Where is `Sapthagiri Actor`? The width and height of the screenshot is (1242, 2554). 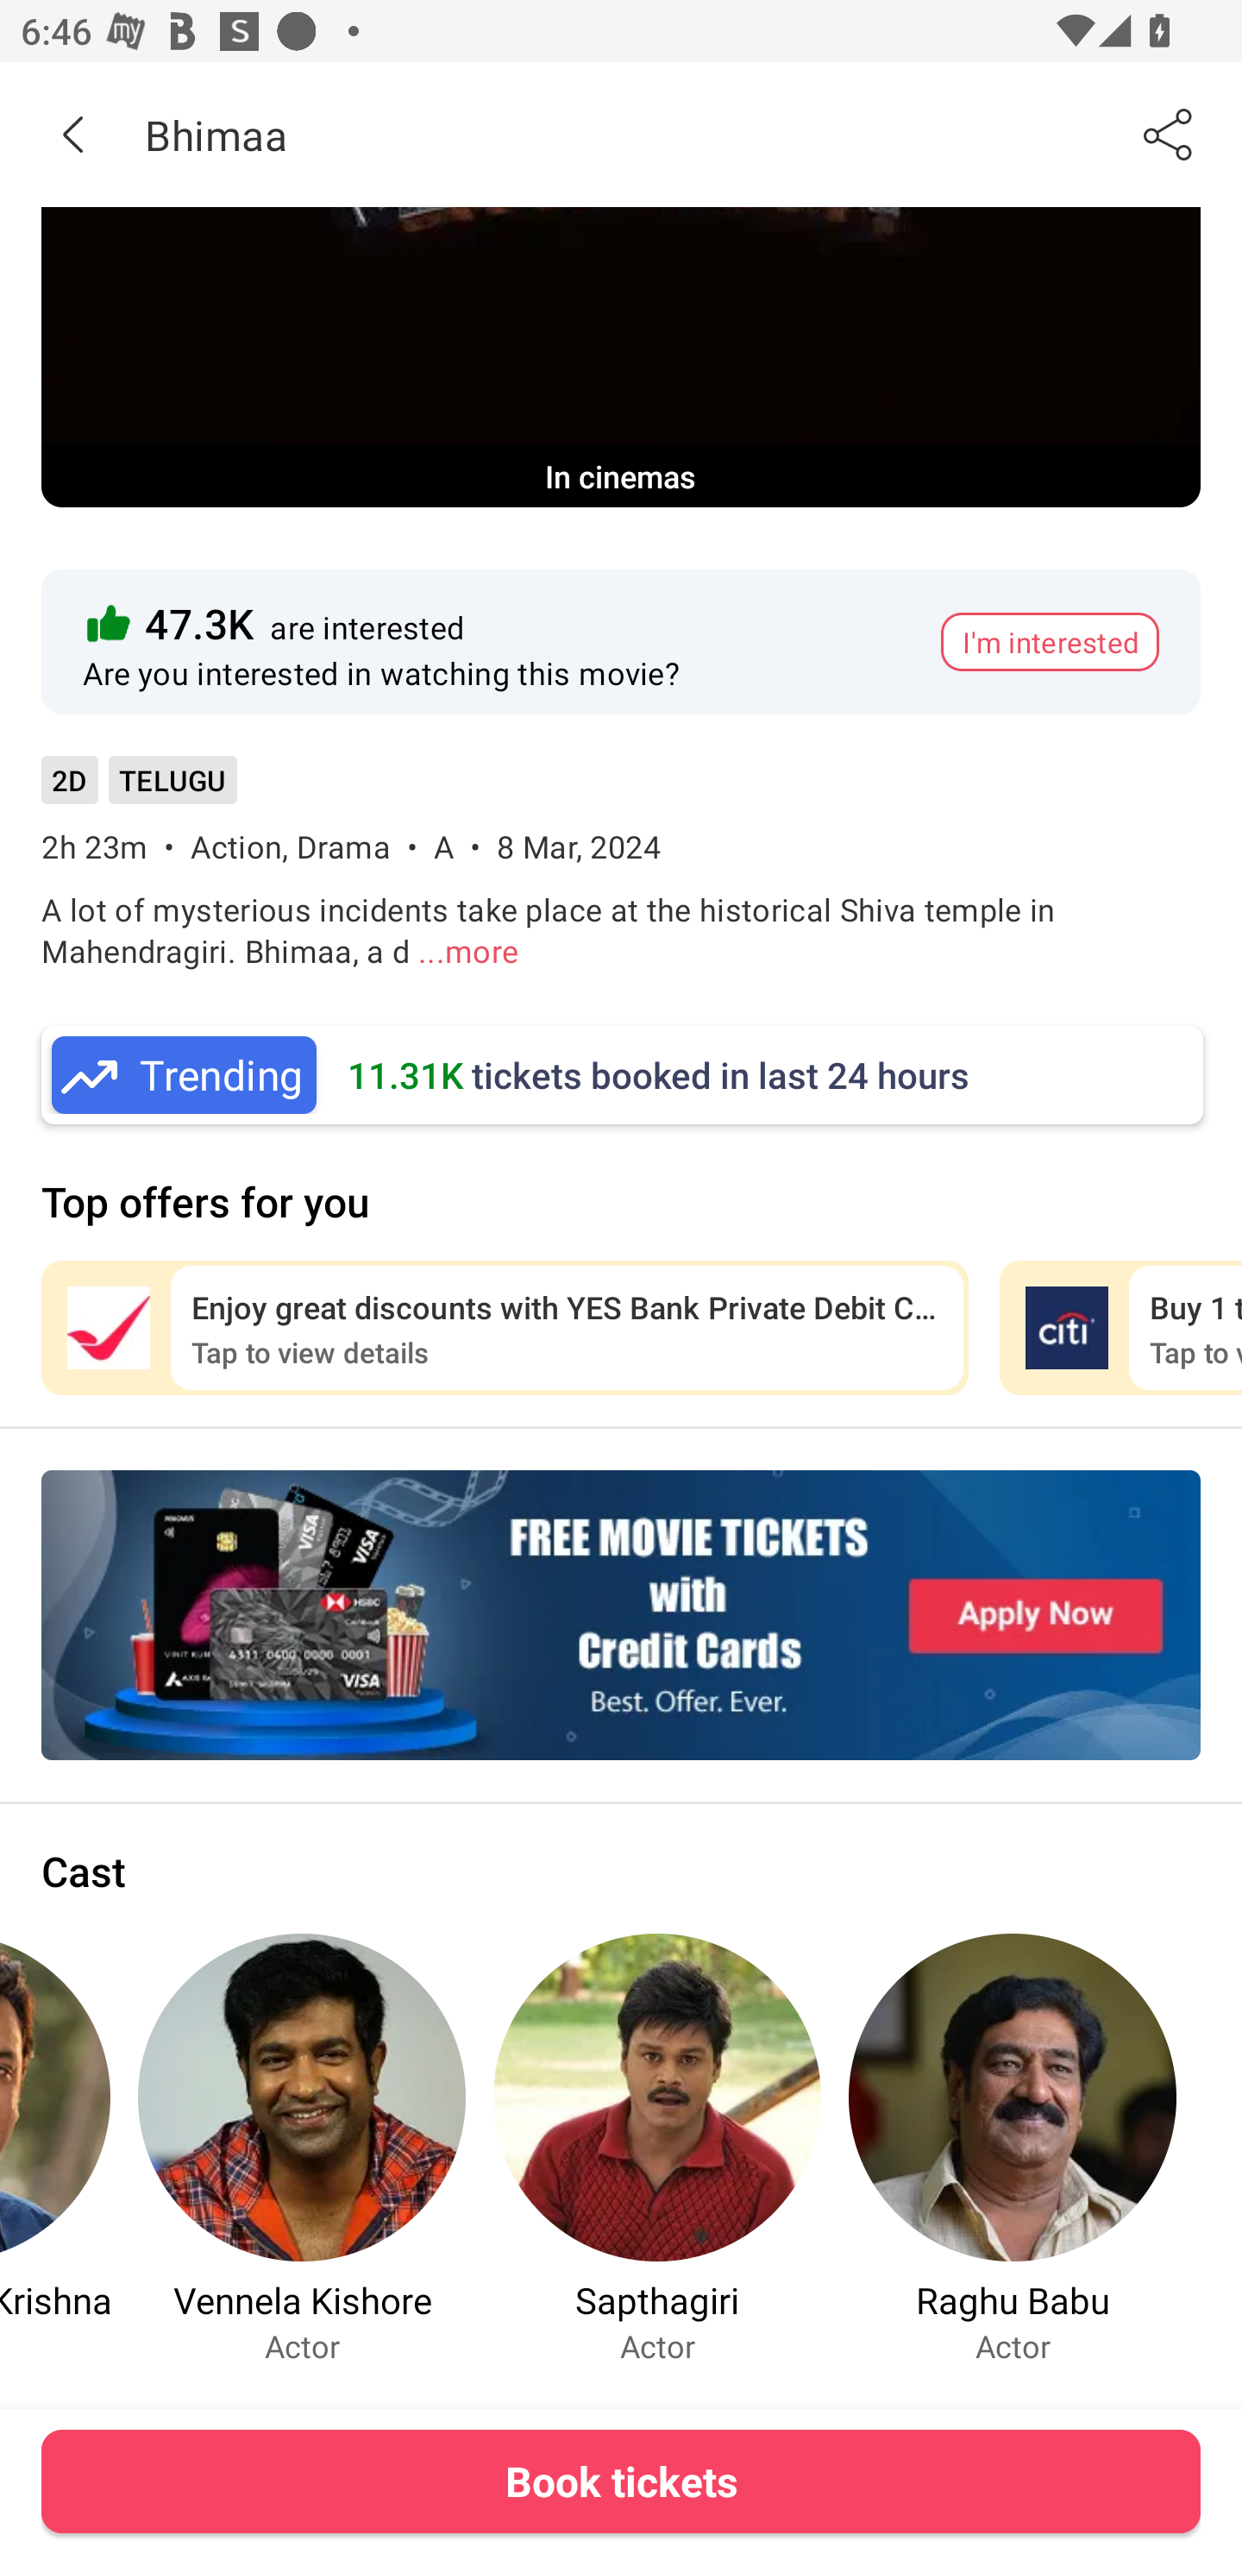 Sapthagiri Actor is located at coordinates (657, 2148).